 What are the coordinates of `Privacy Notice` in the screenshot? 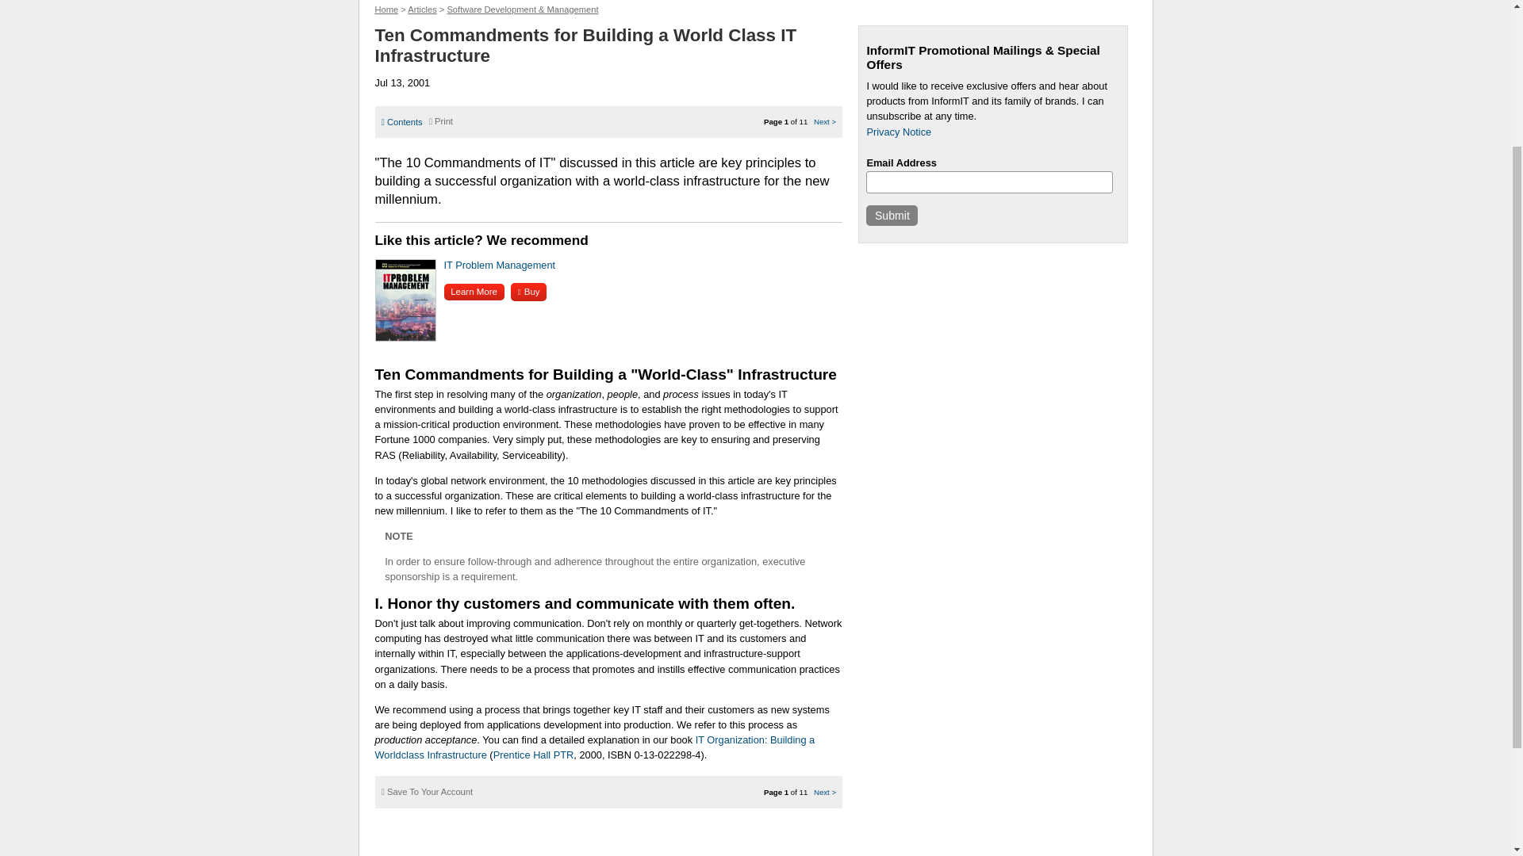 It's located at (898, 132).